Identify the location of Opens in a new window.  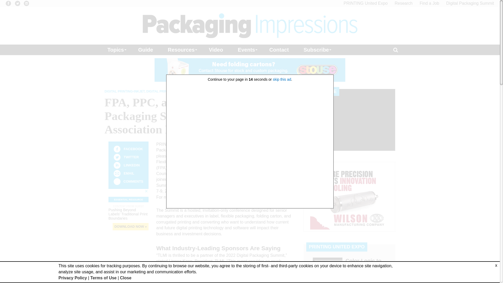
(470, 3).